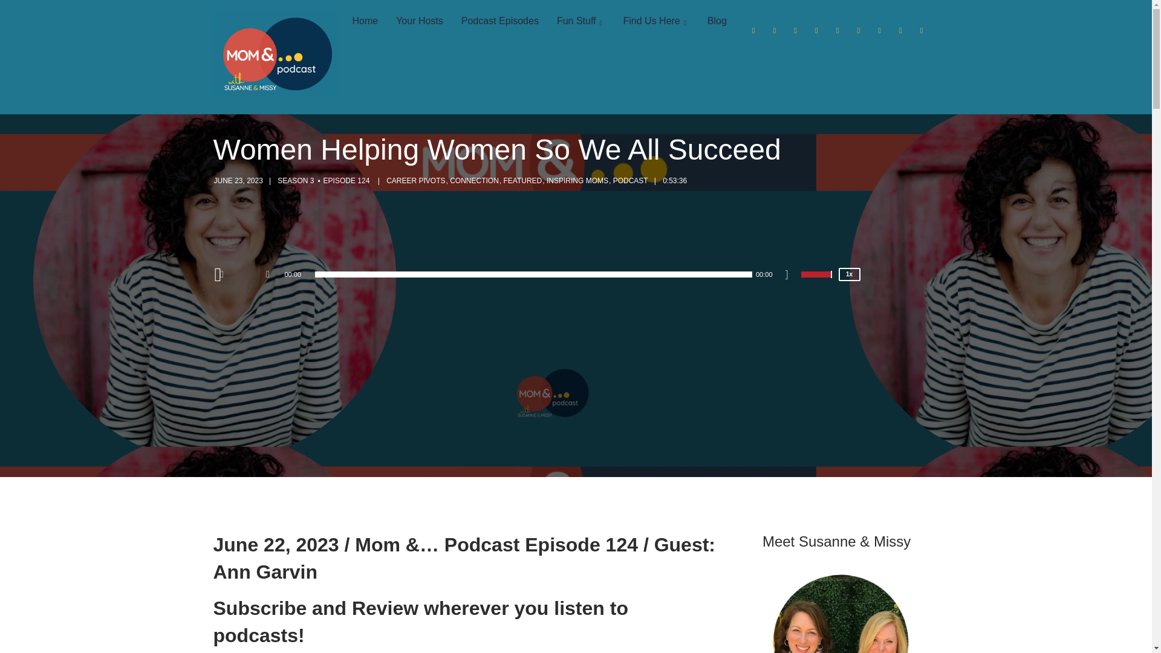 Image resolution: width=1161 pixels, height=653 pixels. What do you see at coordinates (580, 21) in the screenshot?
I see `Fun Stuff` at bounding box center [580, 21].